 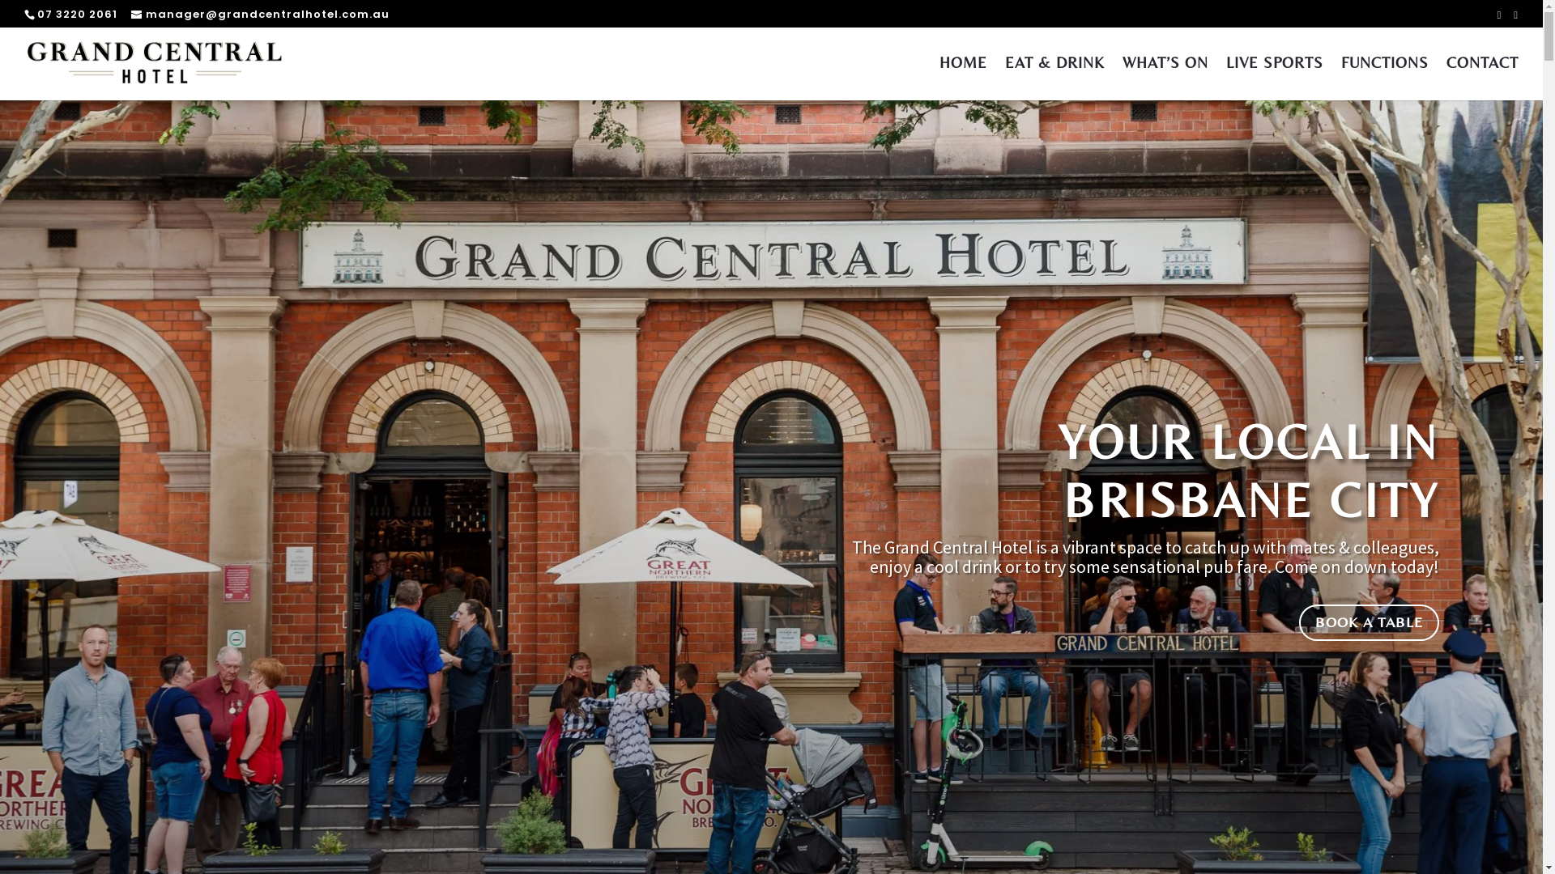 What do you see at coordinates (261, 15) in the screenshot?
I see `manager@grandcentralhotel.com.au` at bounding box center [261, 15].